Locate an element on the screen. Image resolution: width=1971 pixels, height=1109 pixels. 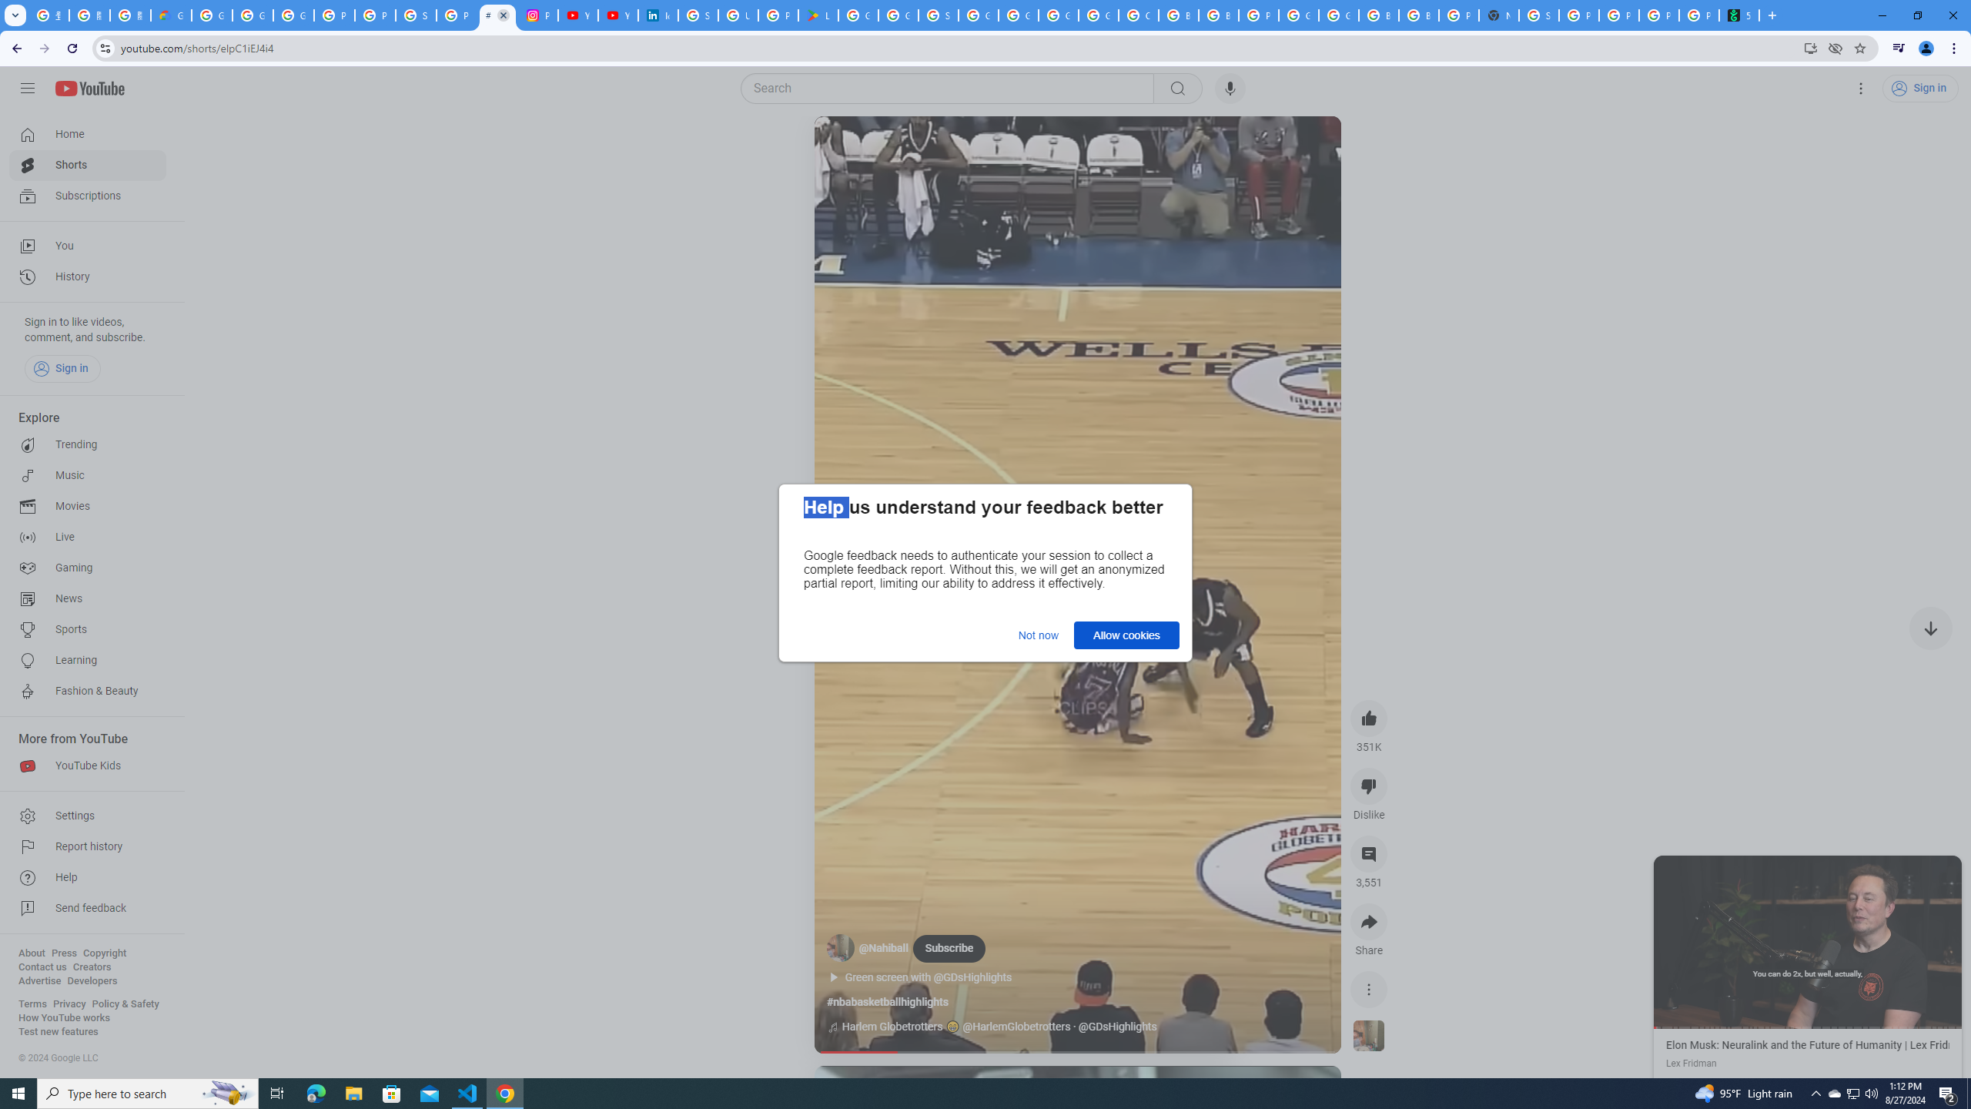
YouTube Home is located at coordinates (89, 88).